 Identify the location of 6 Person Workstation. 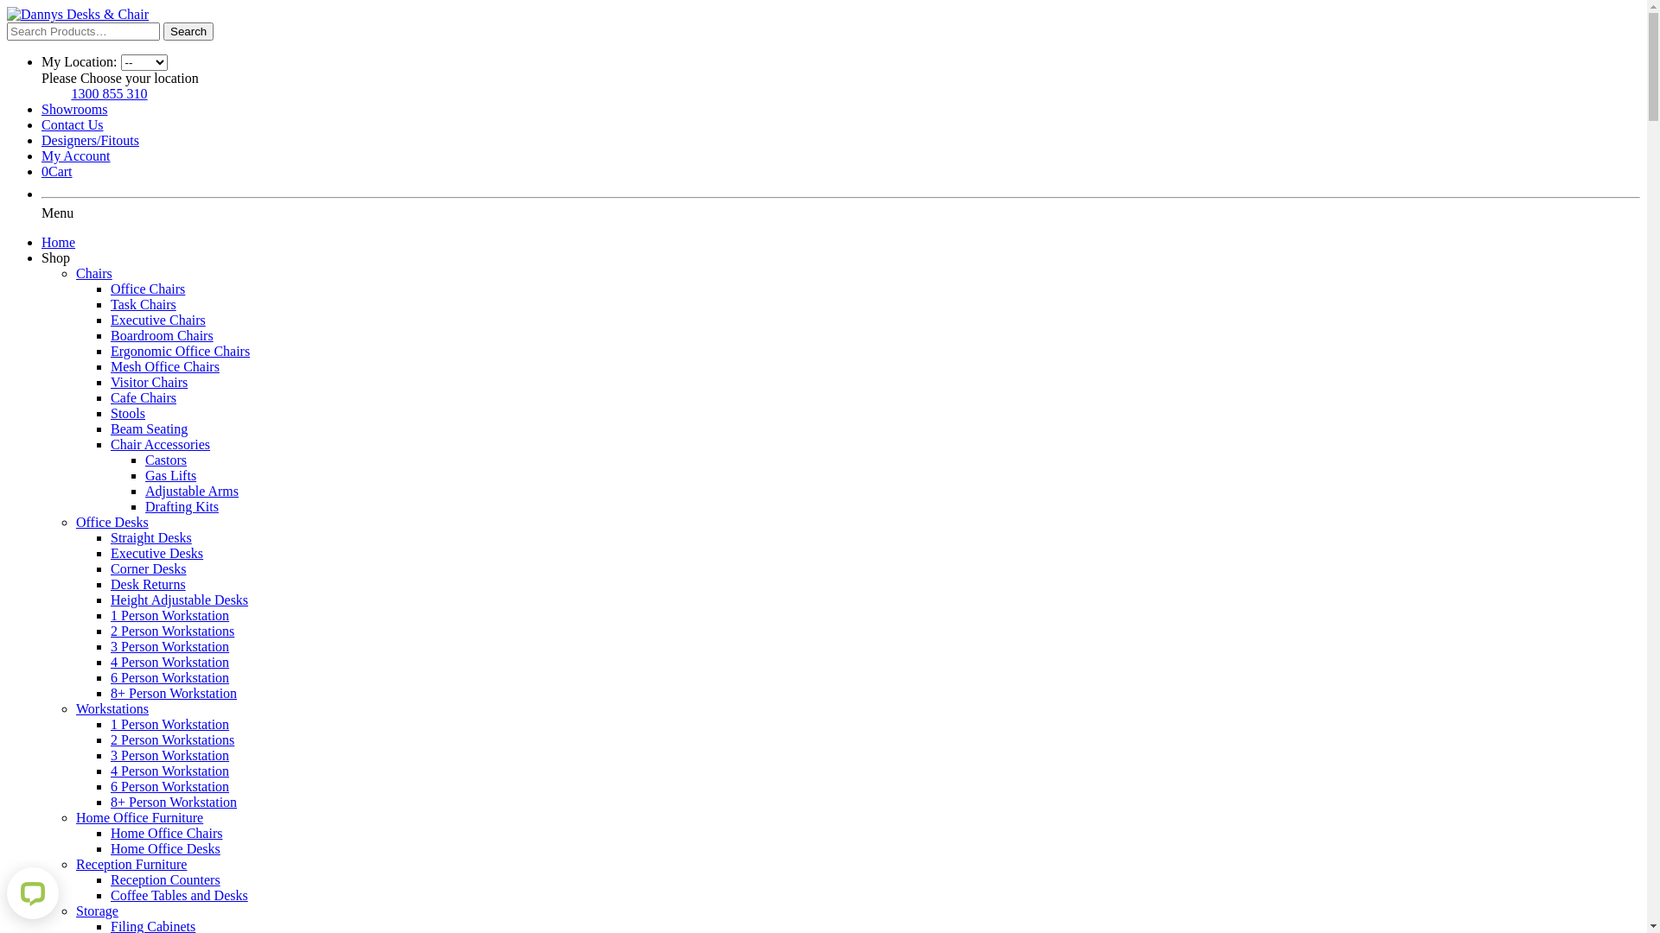
(169, 786).